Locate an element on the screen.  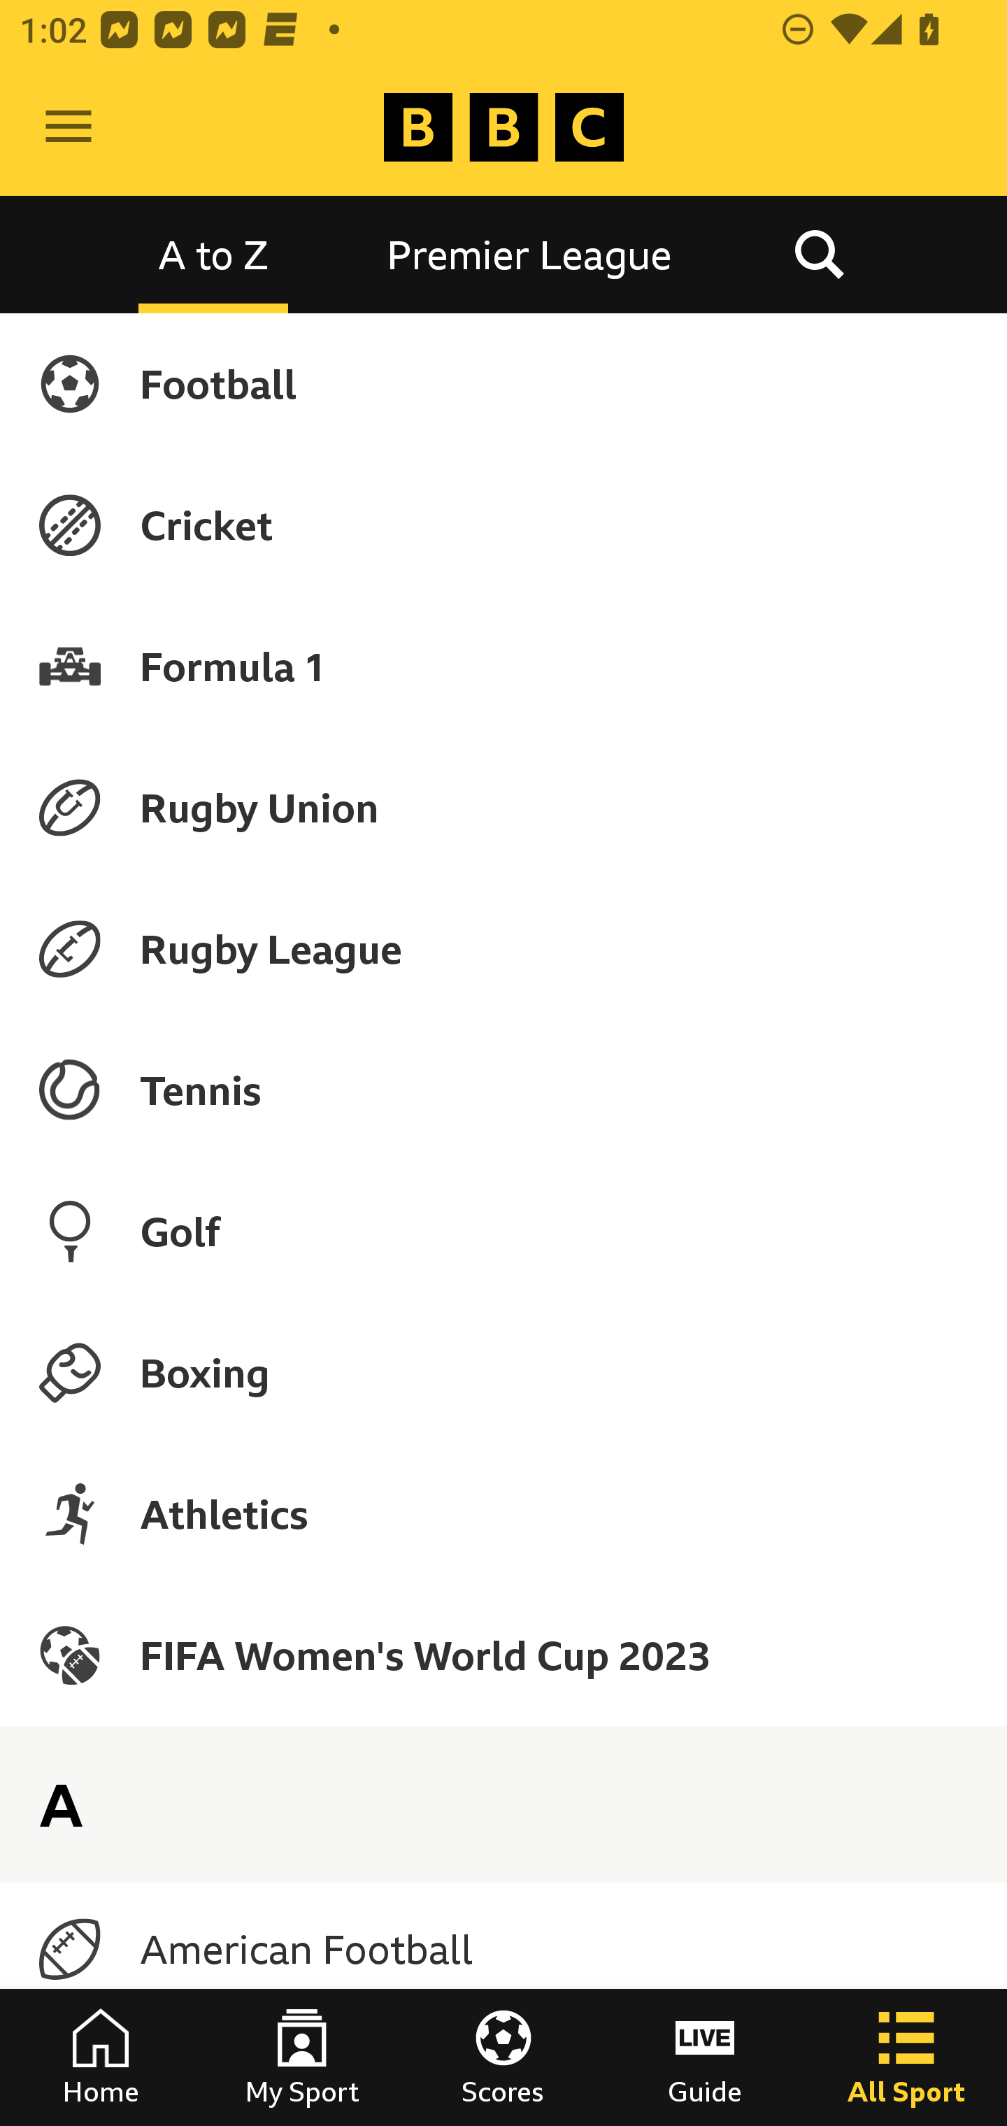
Formula 1 is located at coordinates (503, 666).